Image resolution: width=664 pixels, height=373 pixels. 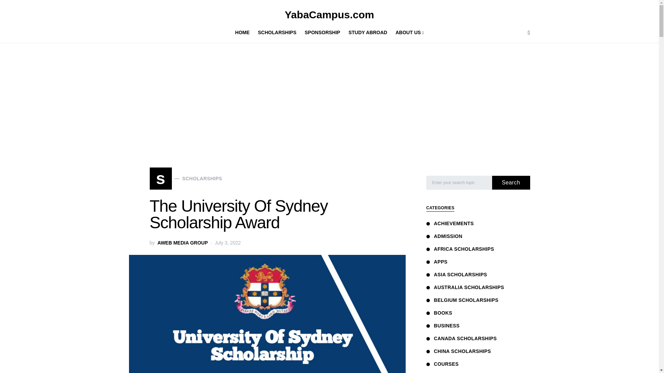 What do you see at coordinates (322, 32) in the screenshot?
I see `View all posts by AWEB MEDIA GROUP` at bounding box center [322, 32].